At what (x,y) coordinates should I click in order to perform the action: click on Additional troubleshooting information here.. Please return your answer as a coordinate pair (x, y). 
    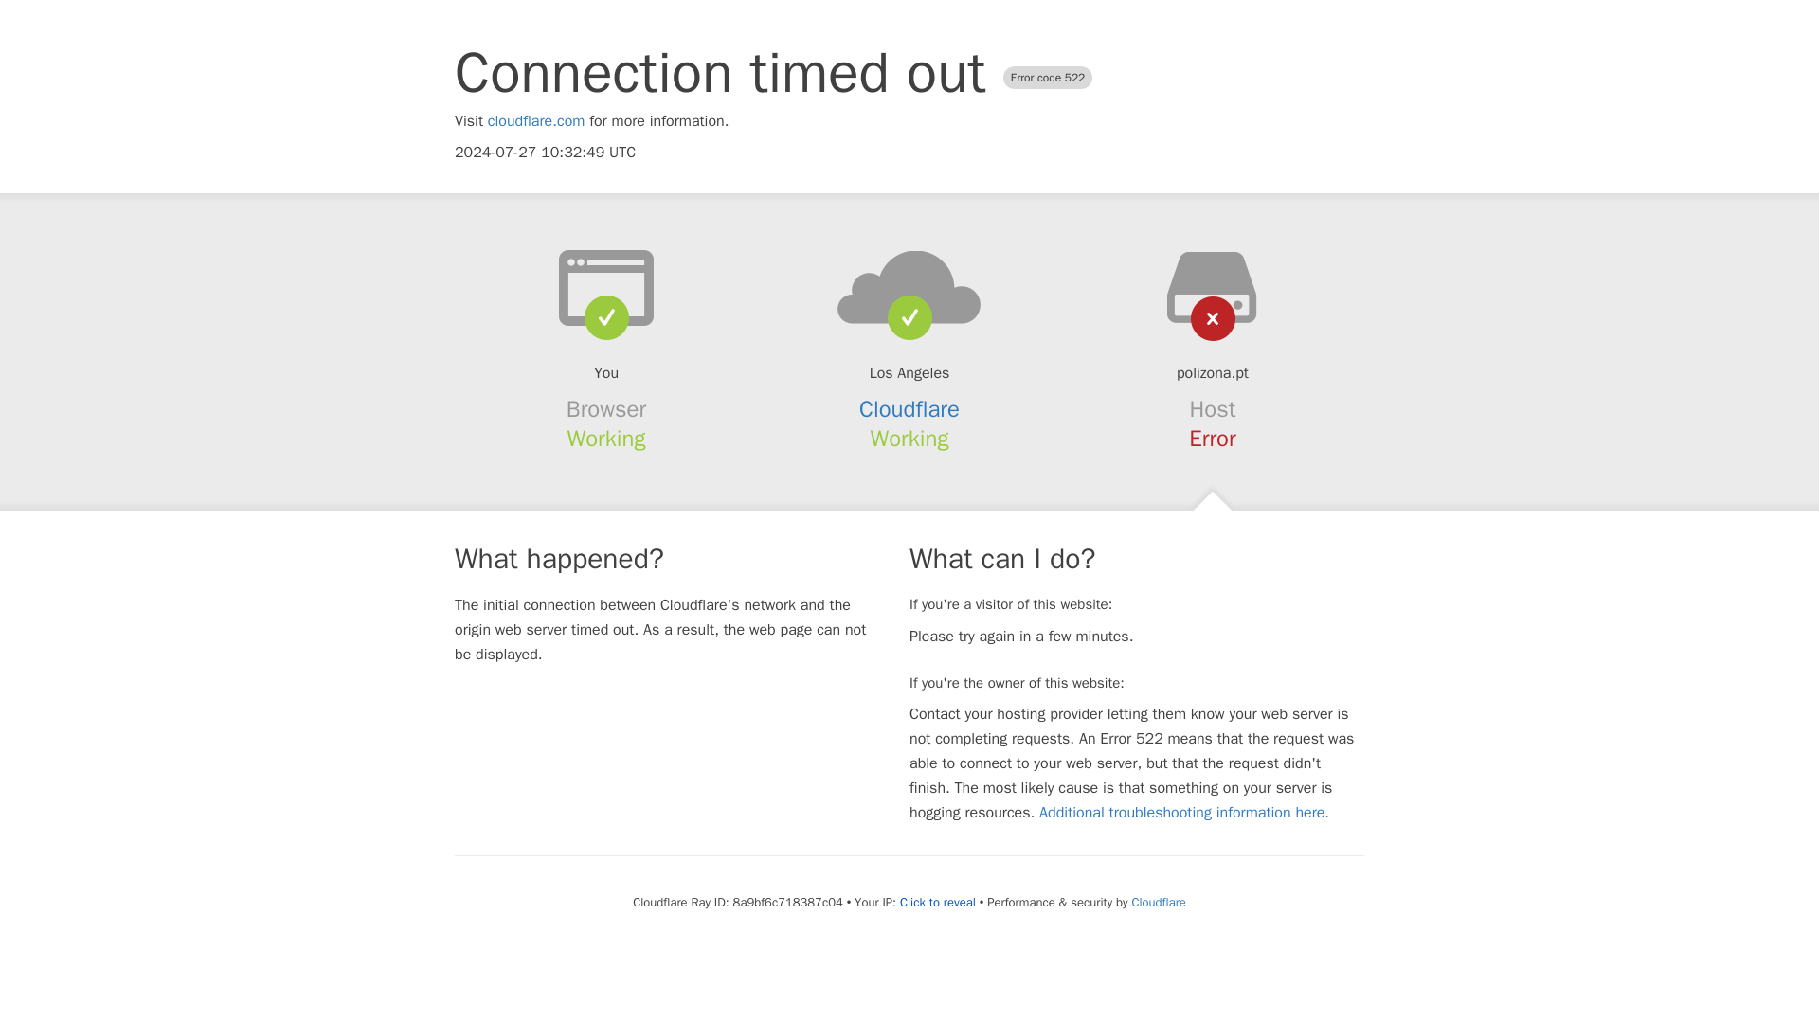
    Looking at the image, I should click on (1184, 813).